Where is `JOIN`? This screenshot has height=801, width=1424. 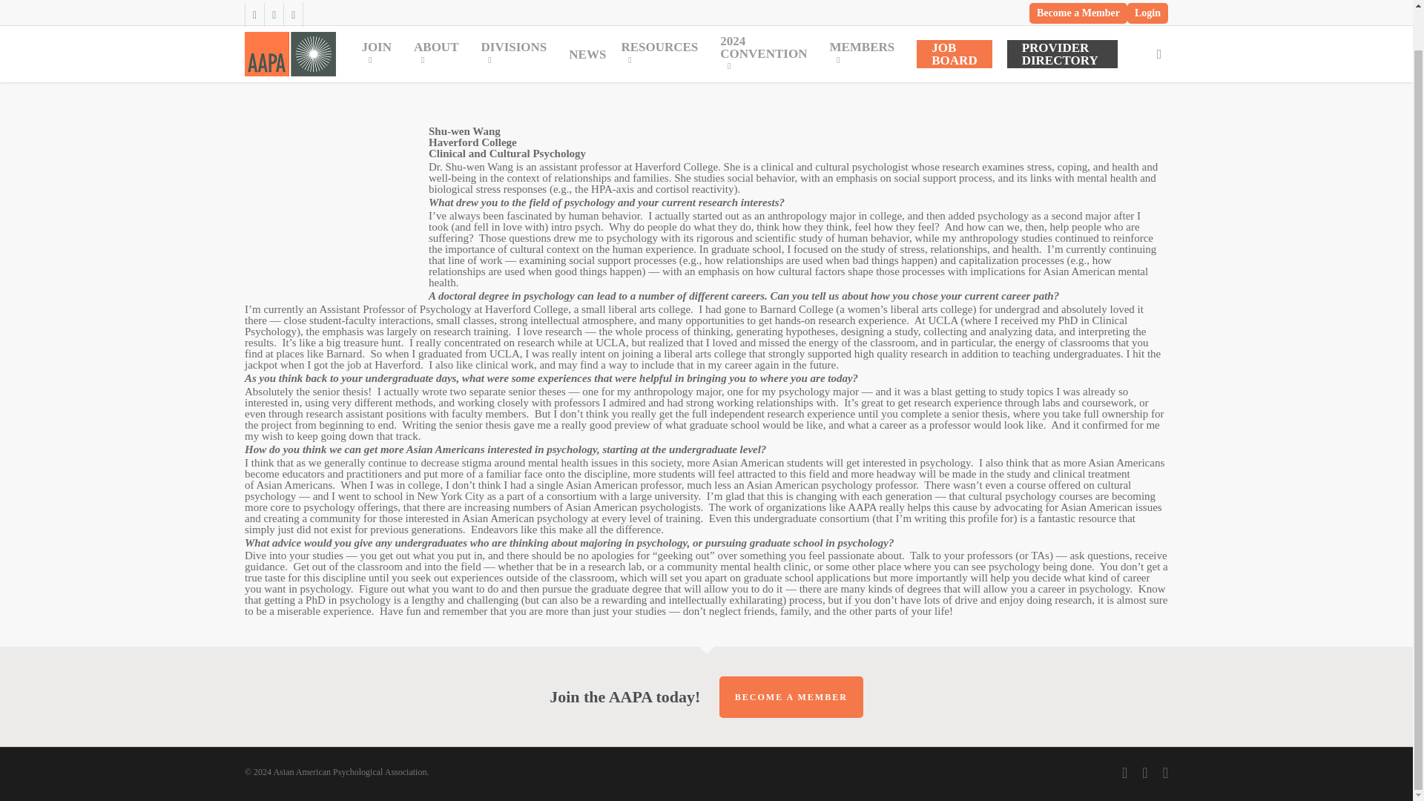 JOIN is located at coordinates (380, 12).